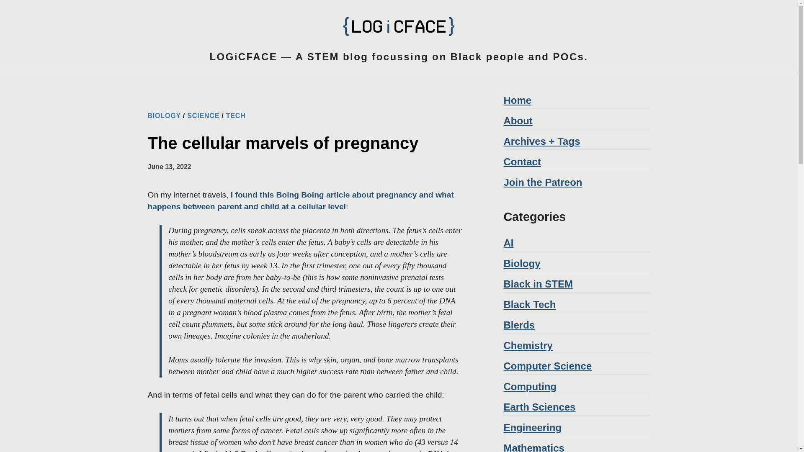 The image size is (804, 452). I want to click on Join the Patreon, so click(543, 182).